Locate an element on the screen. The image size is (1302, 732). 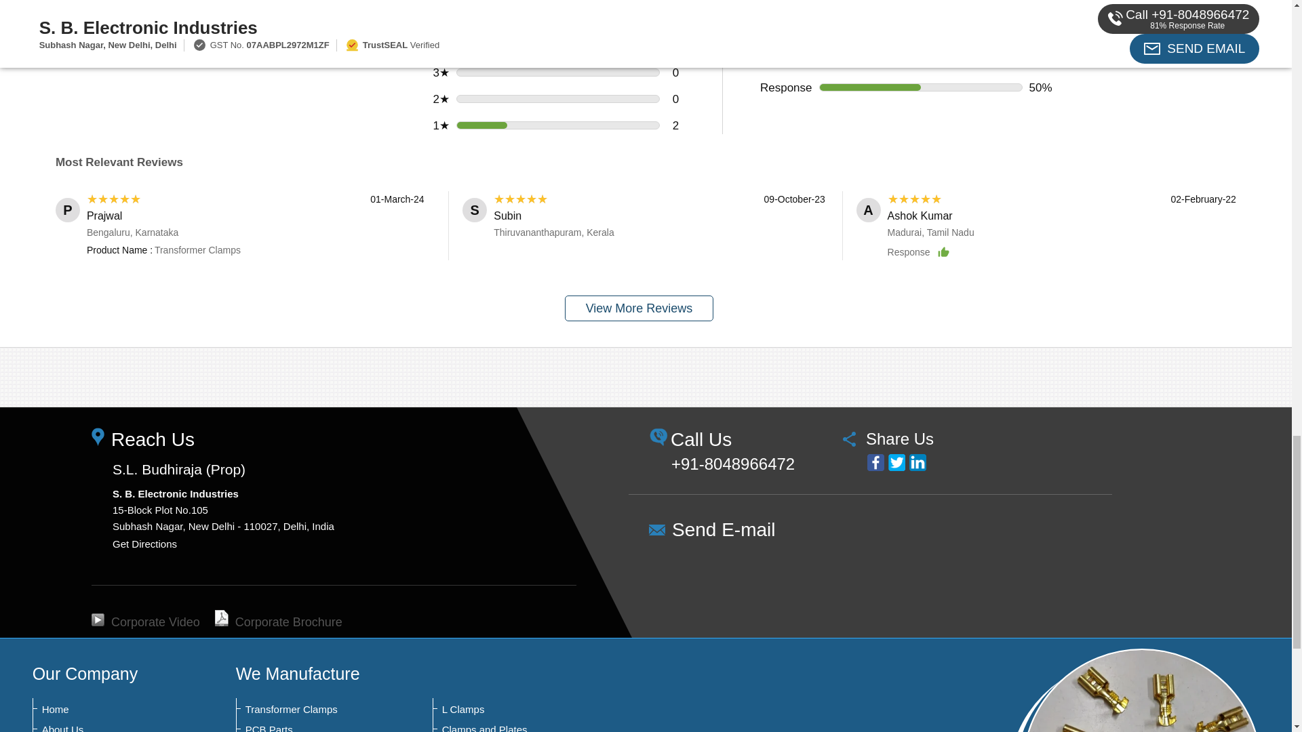
Corporate Brochure is located at coordinates (278, 622).